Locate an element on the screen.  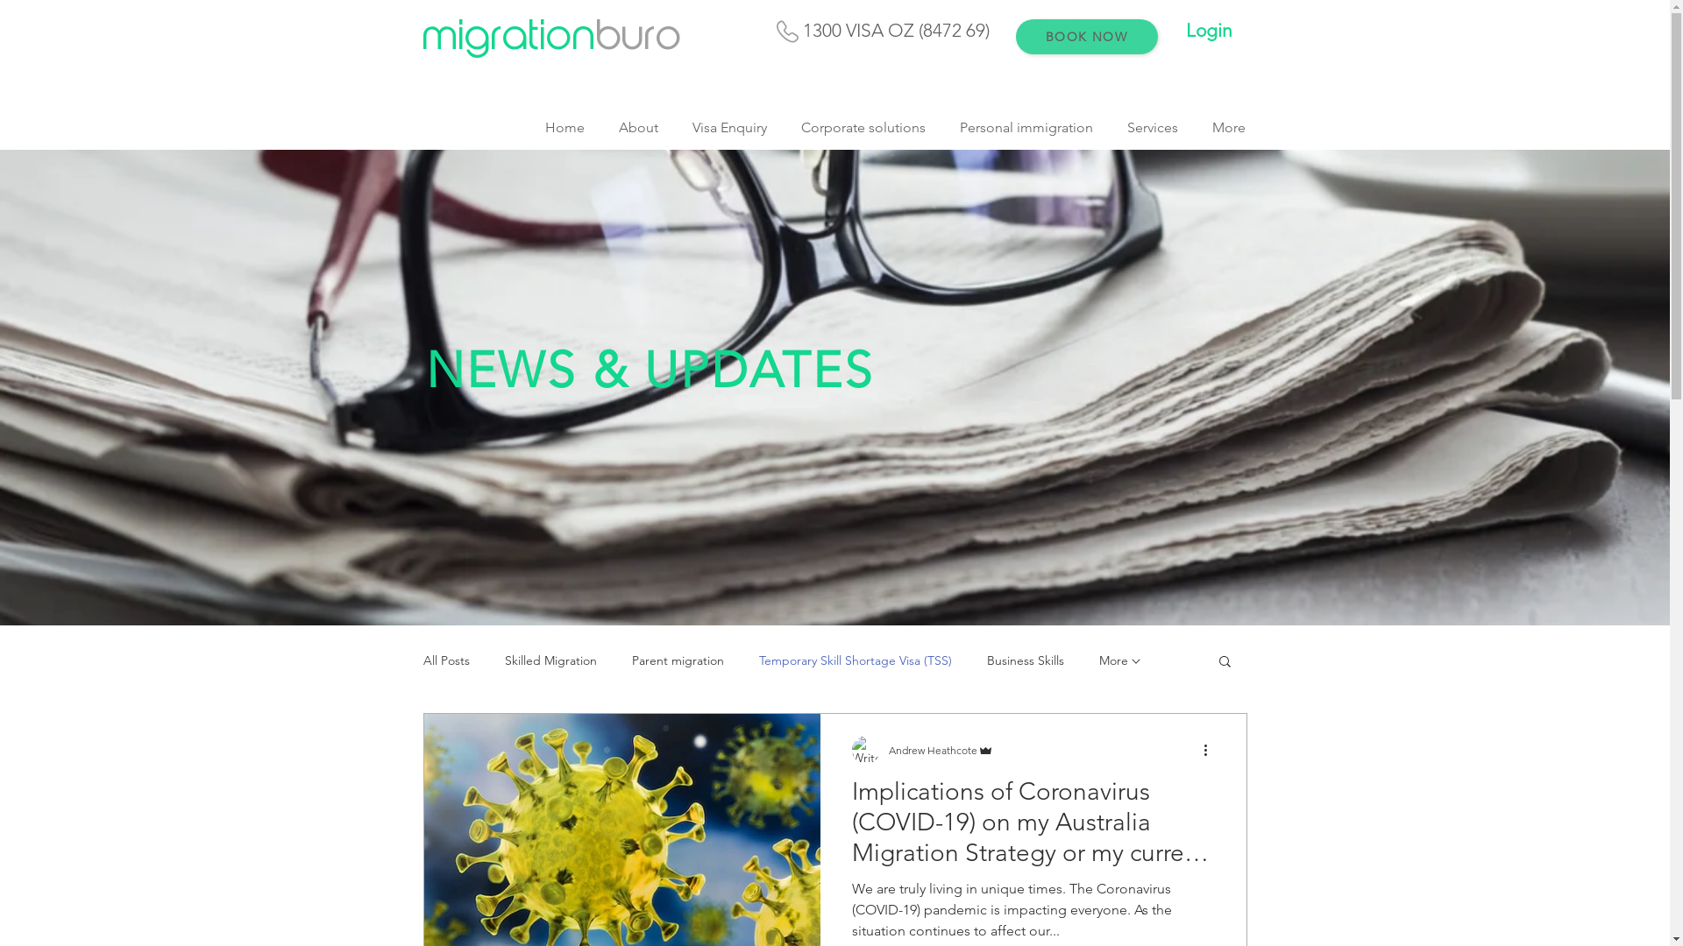
Skilled Migration is located at coordinates (550, 660).